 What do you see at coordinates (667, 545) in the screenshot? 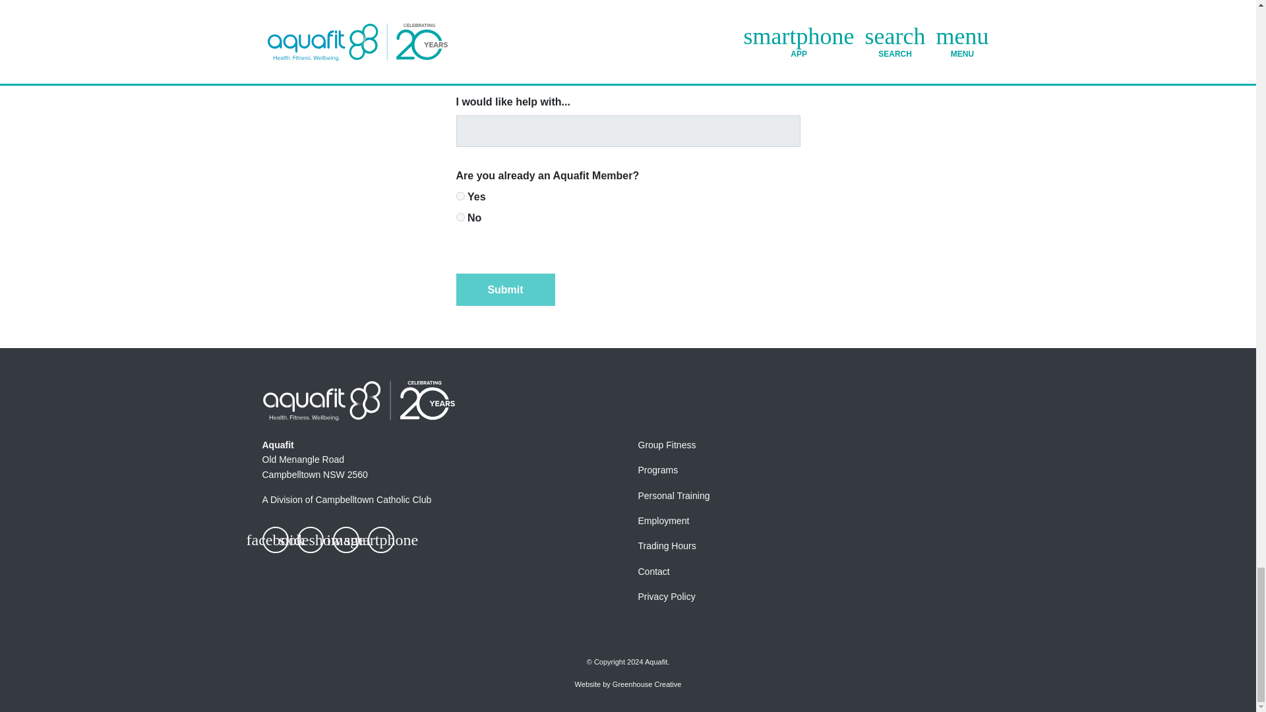
I see `Trading Hours` at bounding box center [667, 545].